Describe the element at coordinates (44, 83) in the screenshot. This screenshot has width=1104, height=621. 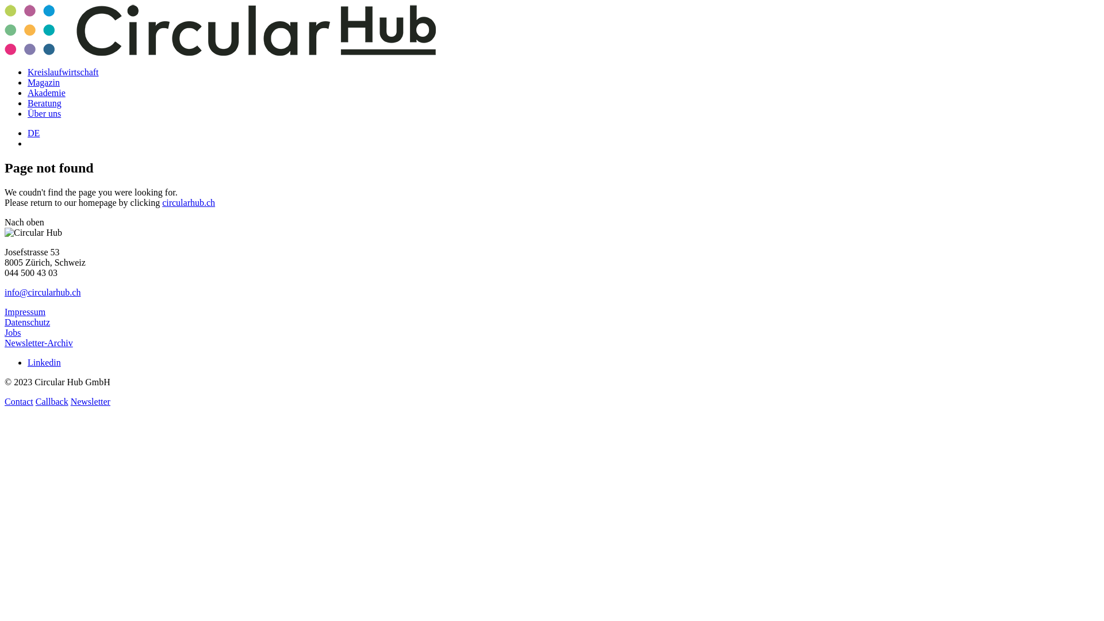
I see `Magazin` at that location.